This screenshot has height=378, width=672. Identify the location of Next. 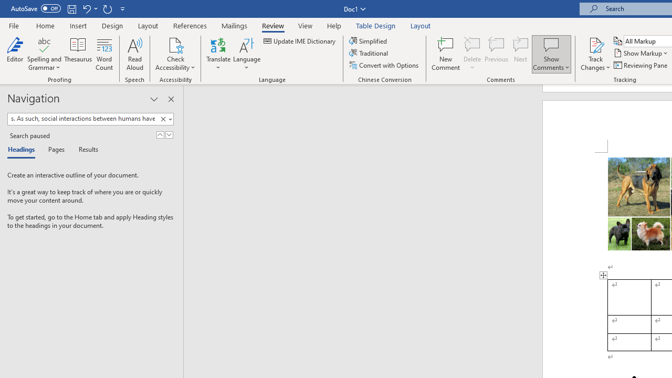
(521, 54).